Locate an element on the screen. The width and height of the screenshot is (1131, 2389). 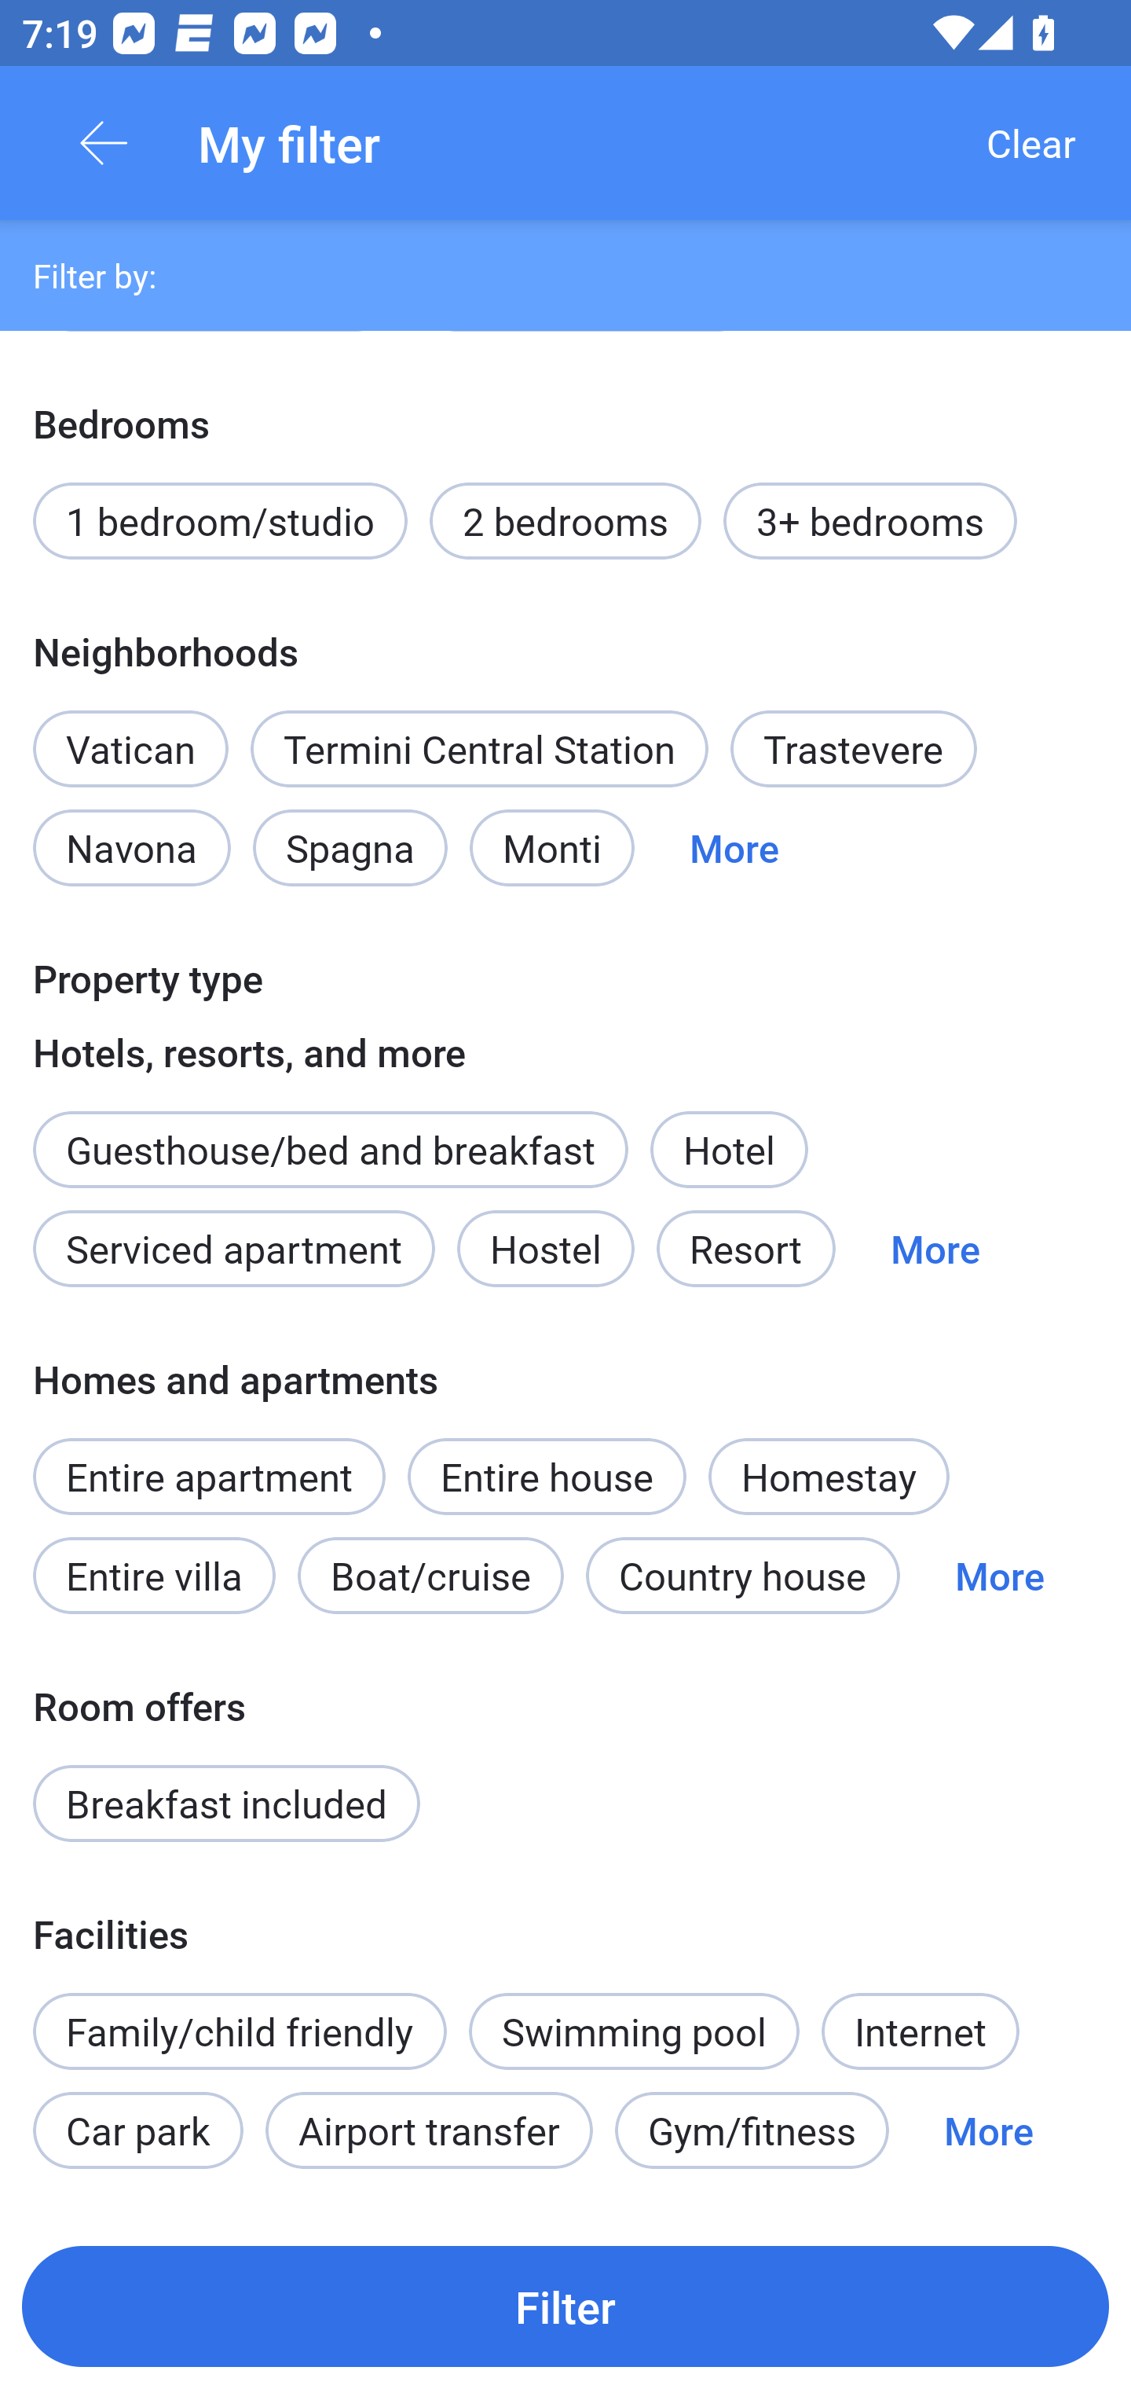
2 bedrooms is located at coordinates (565, 520).